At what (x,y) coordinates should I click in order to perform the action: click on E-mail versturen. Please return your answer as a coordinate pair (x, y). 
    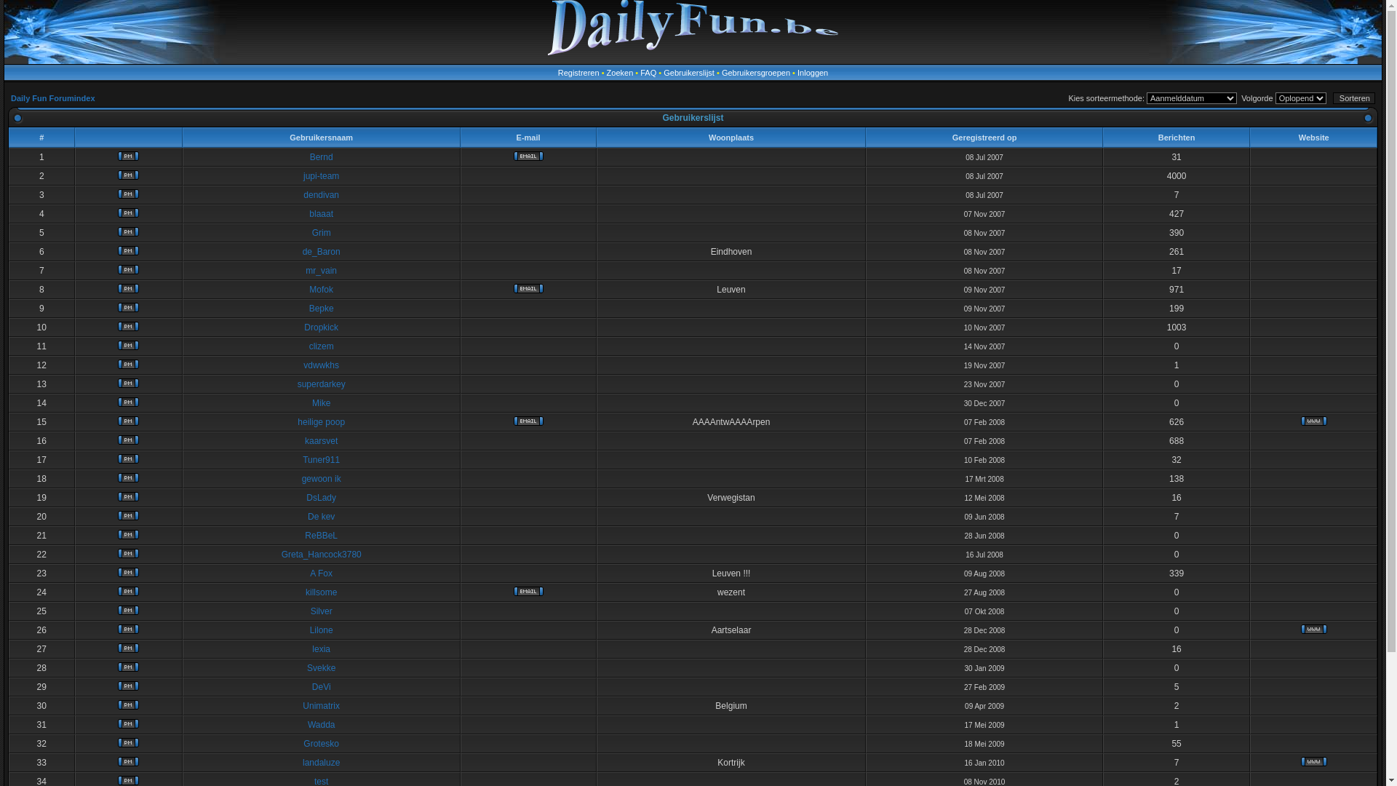
    Looking at the image, I should click on (528, 421).